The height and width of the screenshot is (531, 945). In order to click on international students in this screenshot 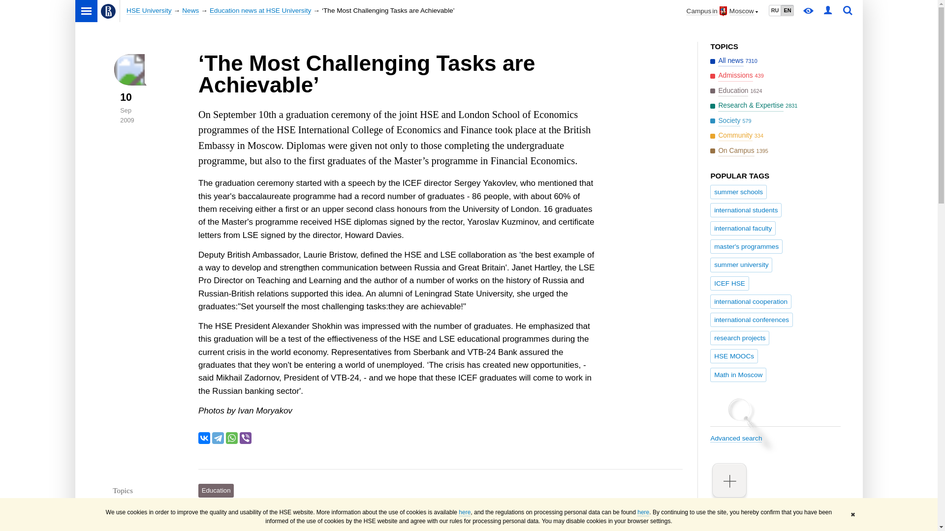, I will do `click(746, 209)`.